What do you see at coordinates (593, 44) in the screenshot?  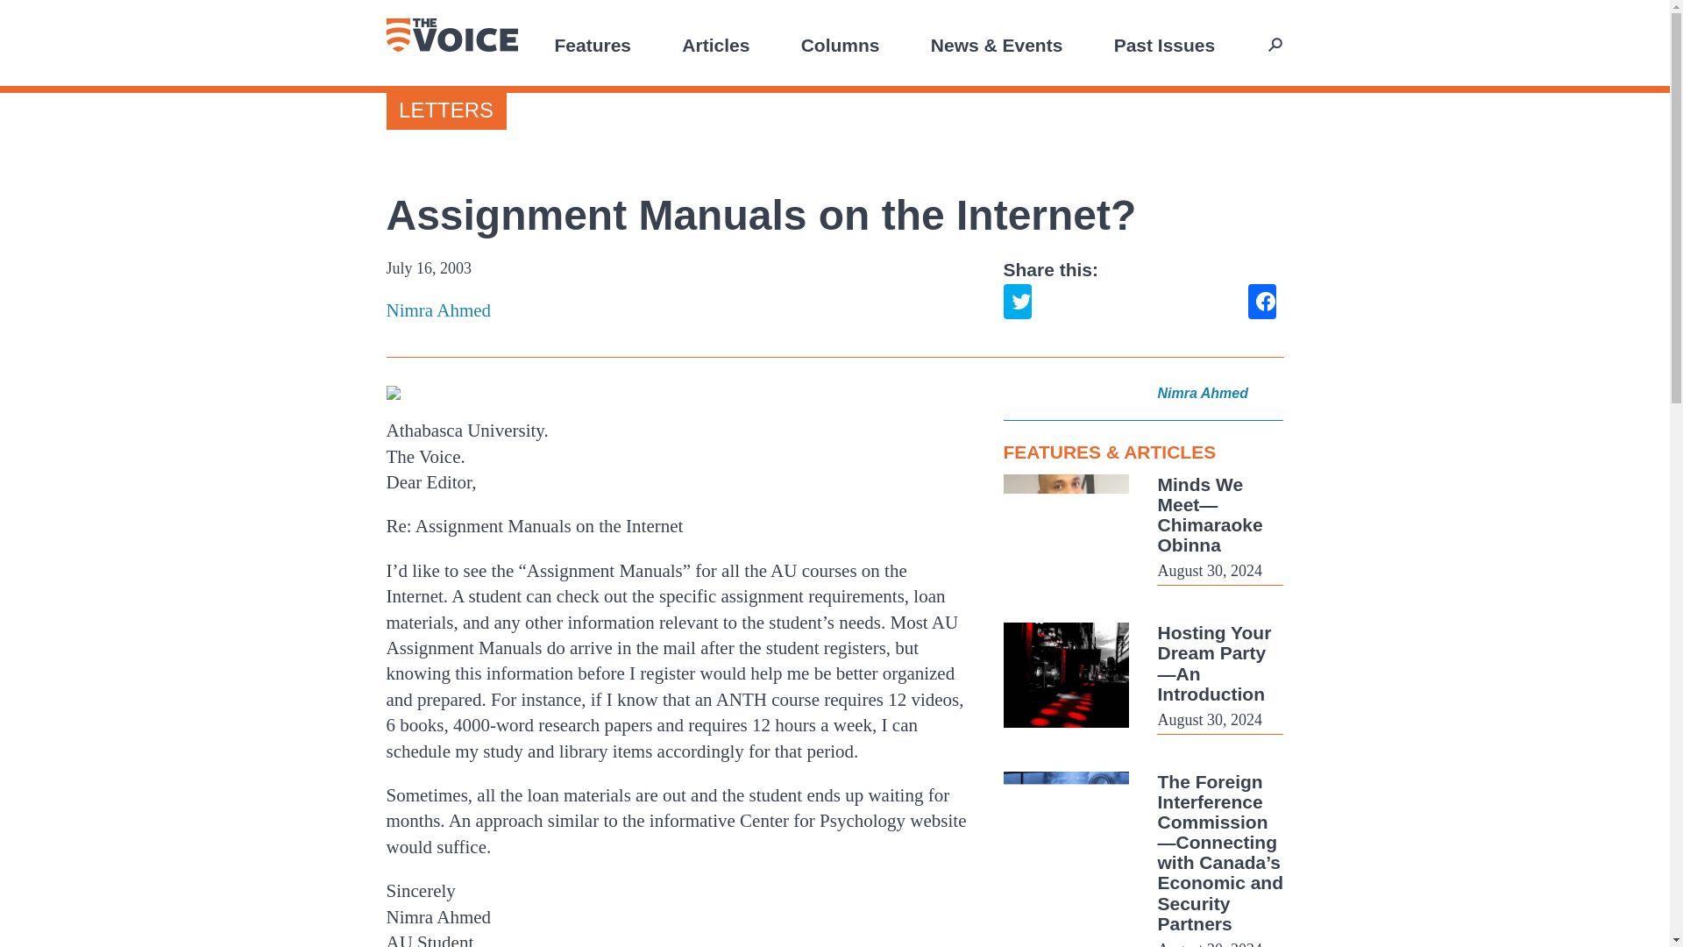 I see `Features` at bounding box center [593, 44].